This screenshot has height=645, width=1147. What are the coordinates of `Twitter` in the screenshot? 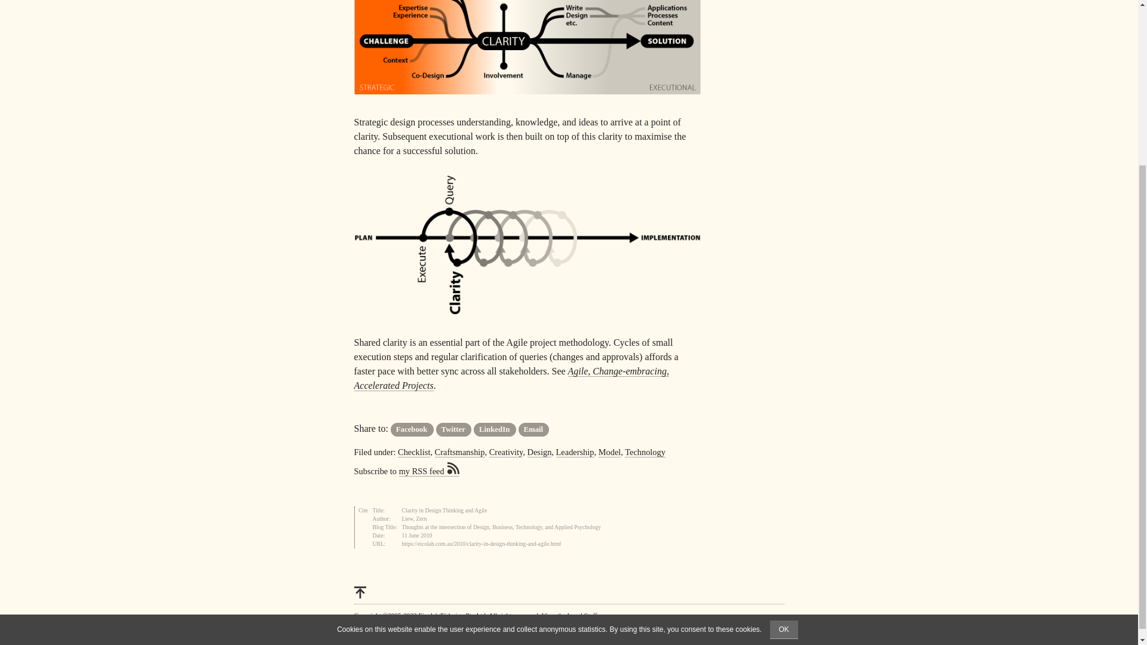 It's located at (453, 430).